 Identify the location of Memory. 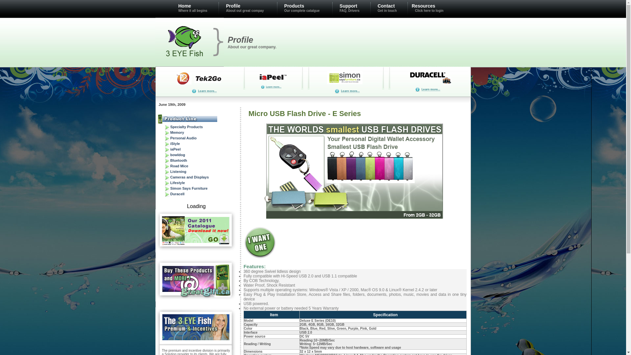
(177, 132).